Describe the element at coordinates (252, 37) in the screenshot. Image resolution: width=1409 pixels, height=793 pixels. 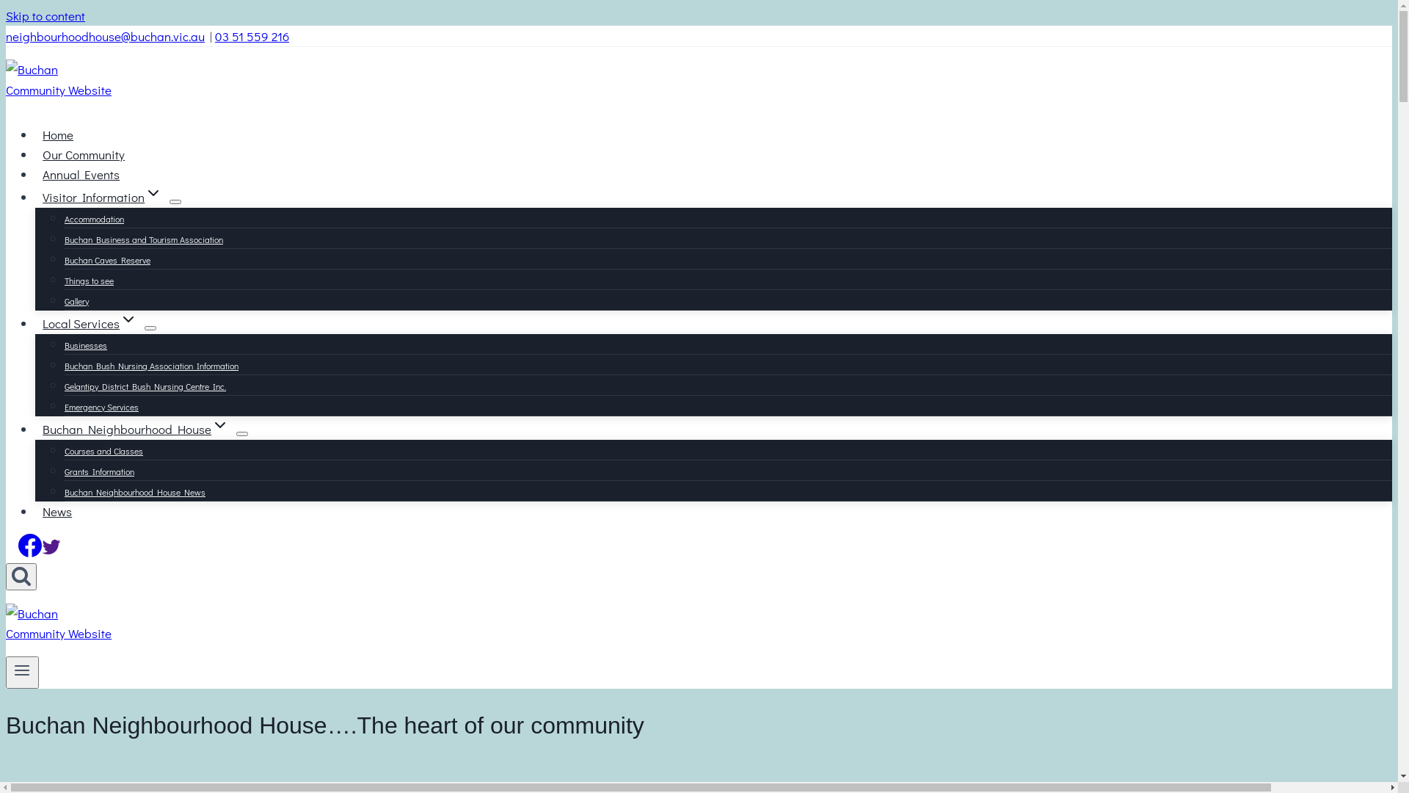
I see `03 51 559 216` at that location.